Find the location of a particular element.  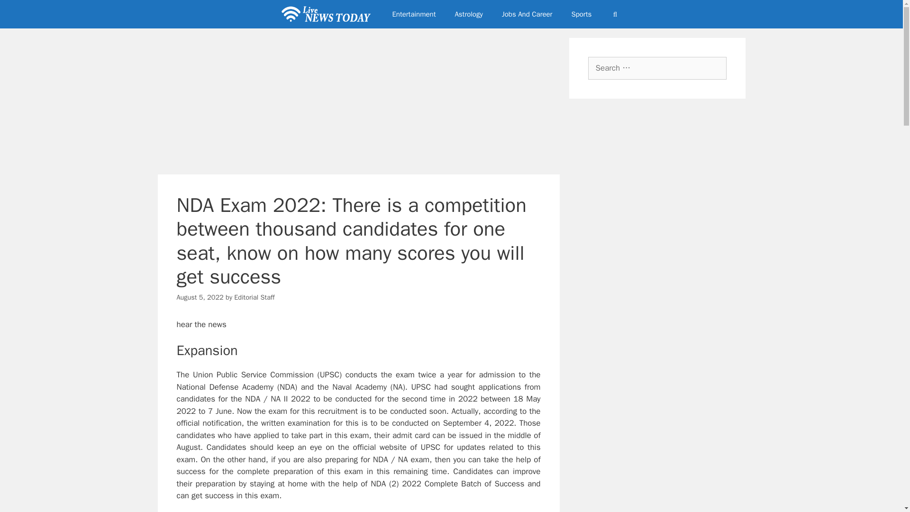

LIVE NEWS TODAY is located at coordinates (326, 14).